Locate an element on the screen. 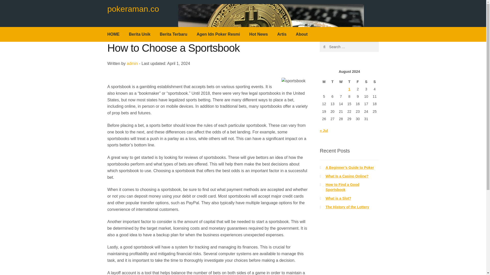  Search is located at coordinates (331, 47).